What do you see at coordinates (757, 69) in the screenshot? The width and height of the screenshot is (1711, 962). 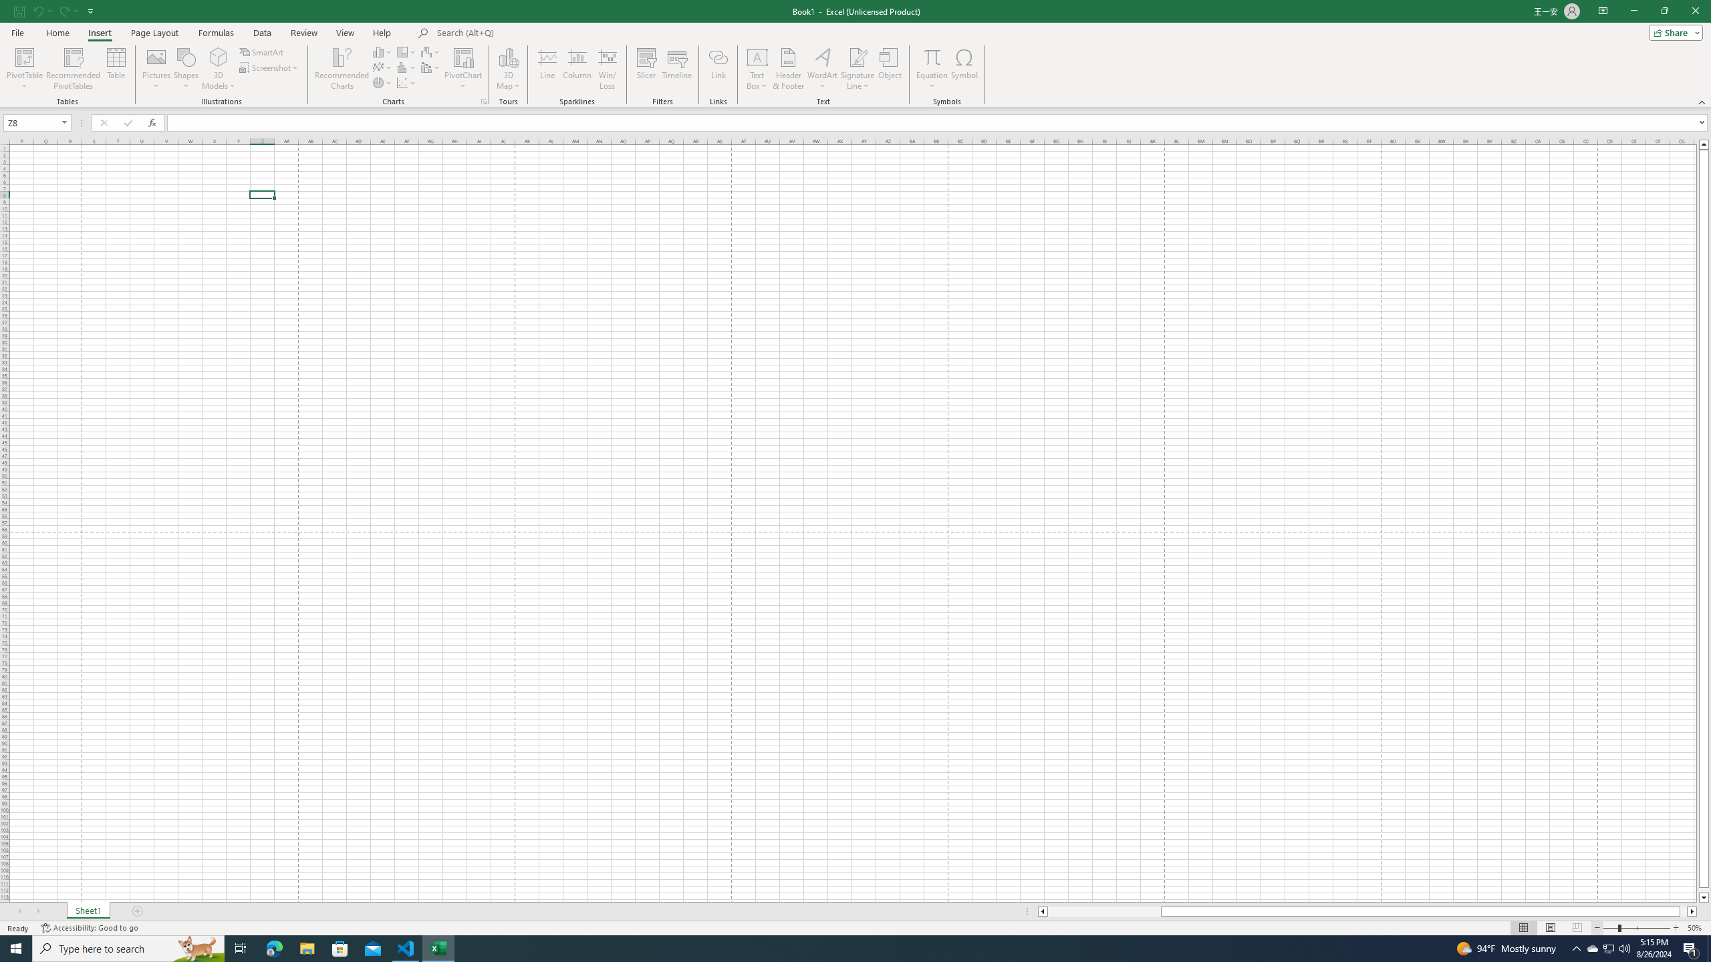 I see `Text Box` at bounding box center [757, 69].